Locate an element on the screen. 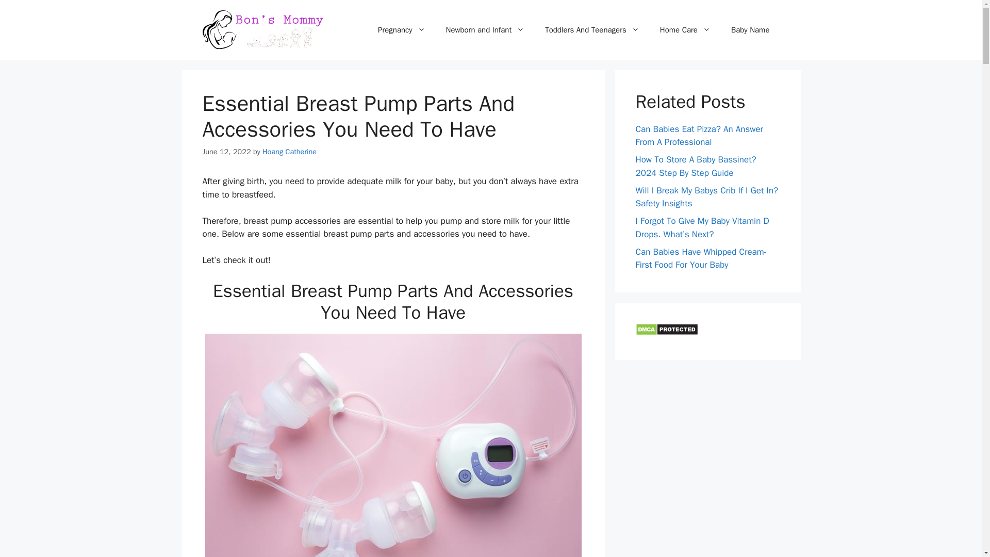 This screenshot has width=990, height=557. View all posts by Hoang Catherine is located at coordinates (289, 152).